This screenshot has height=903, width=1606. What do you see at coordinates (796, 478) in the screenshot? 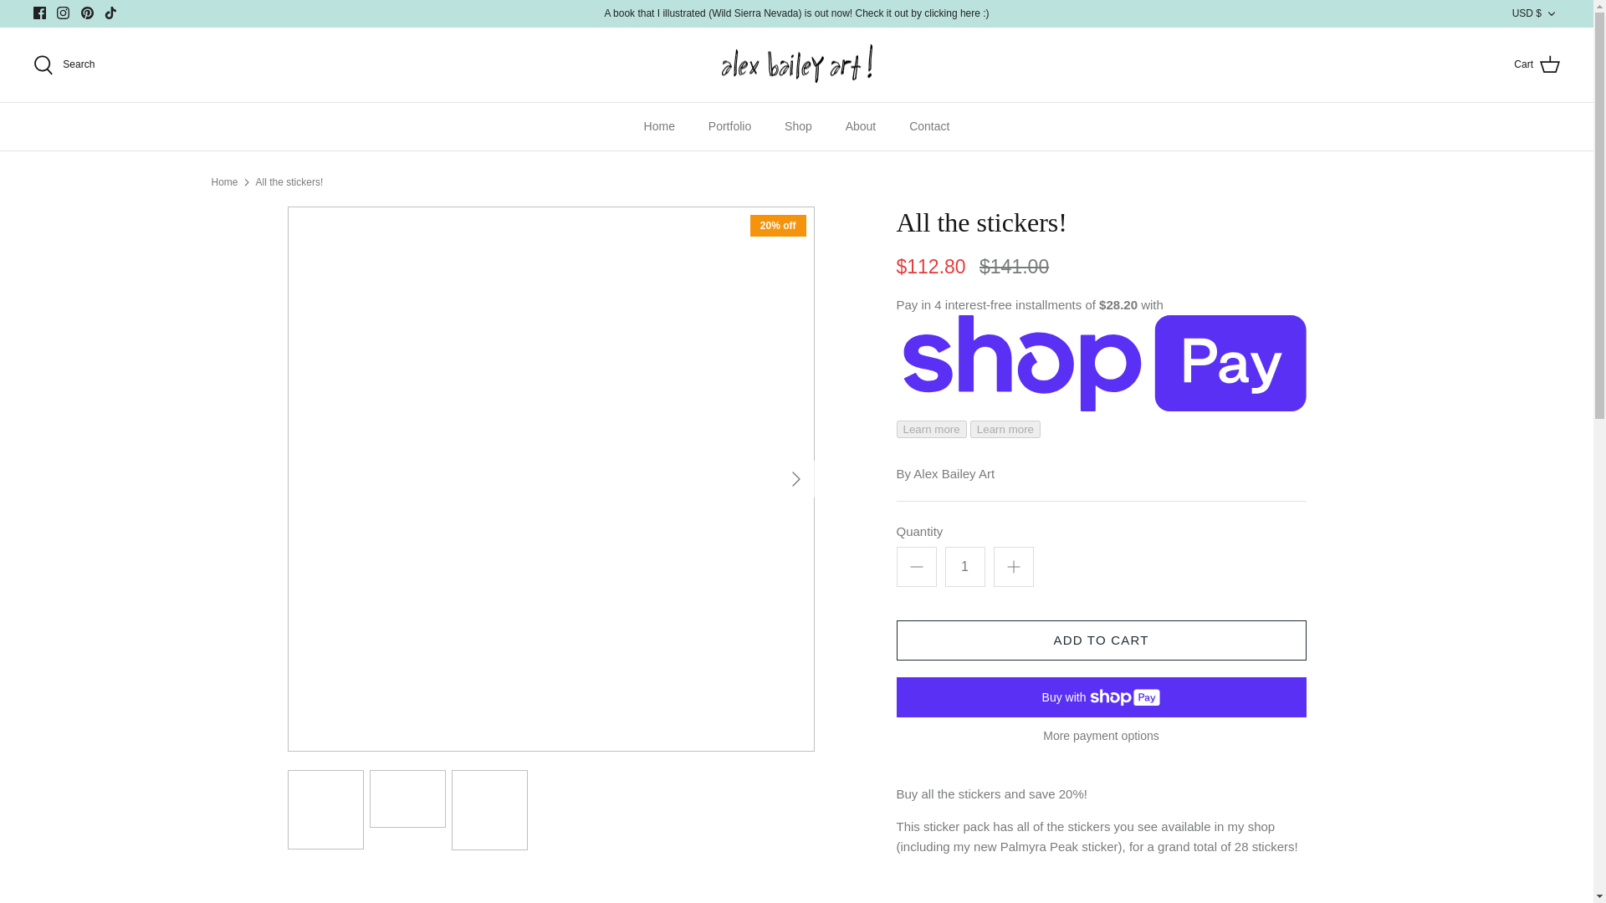
I see `RIGHT` at bounding box center [796, 478].